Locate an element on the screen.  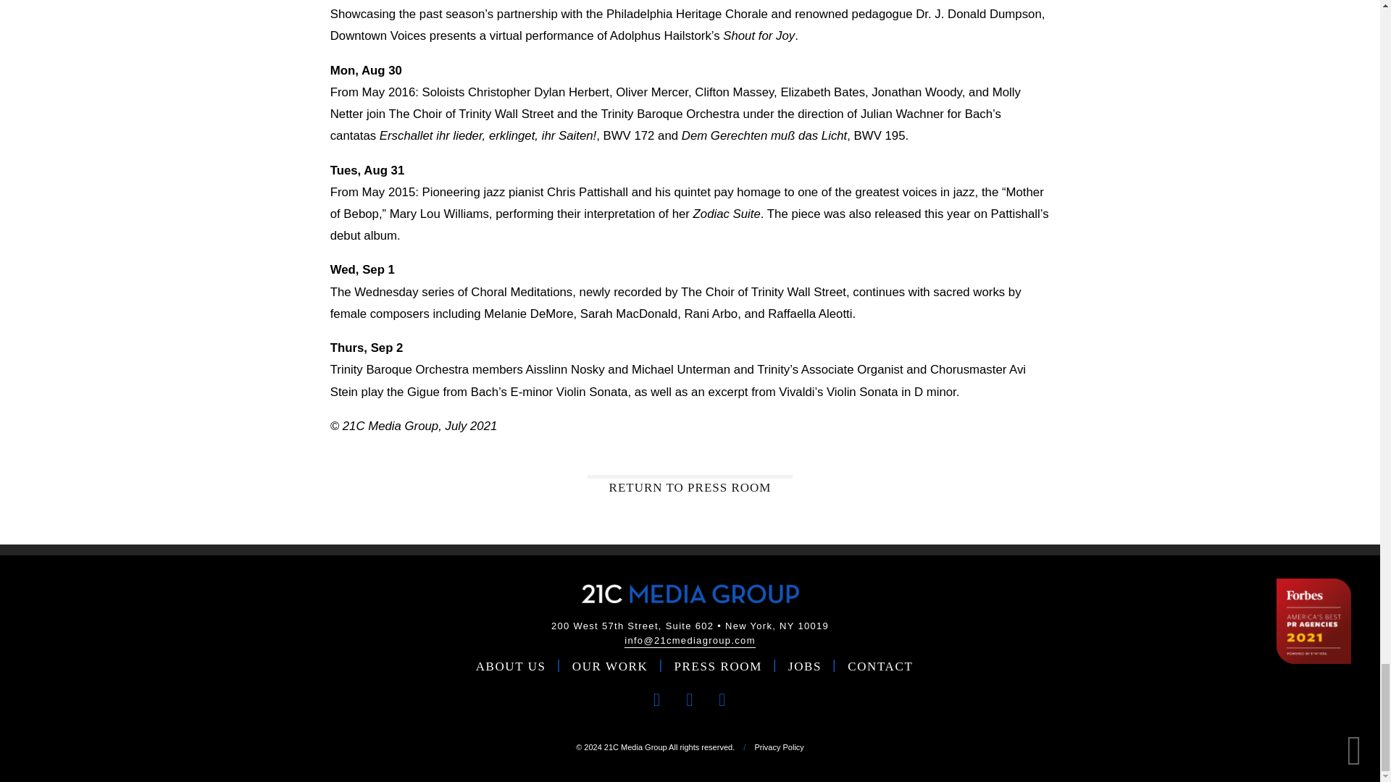
JOBS is located at coordinates (805, 668).